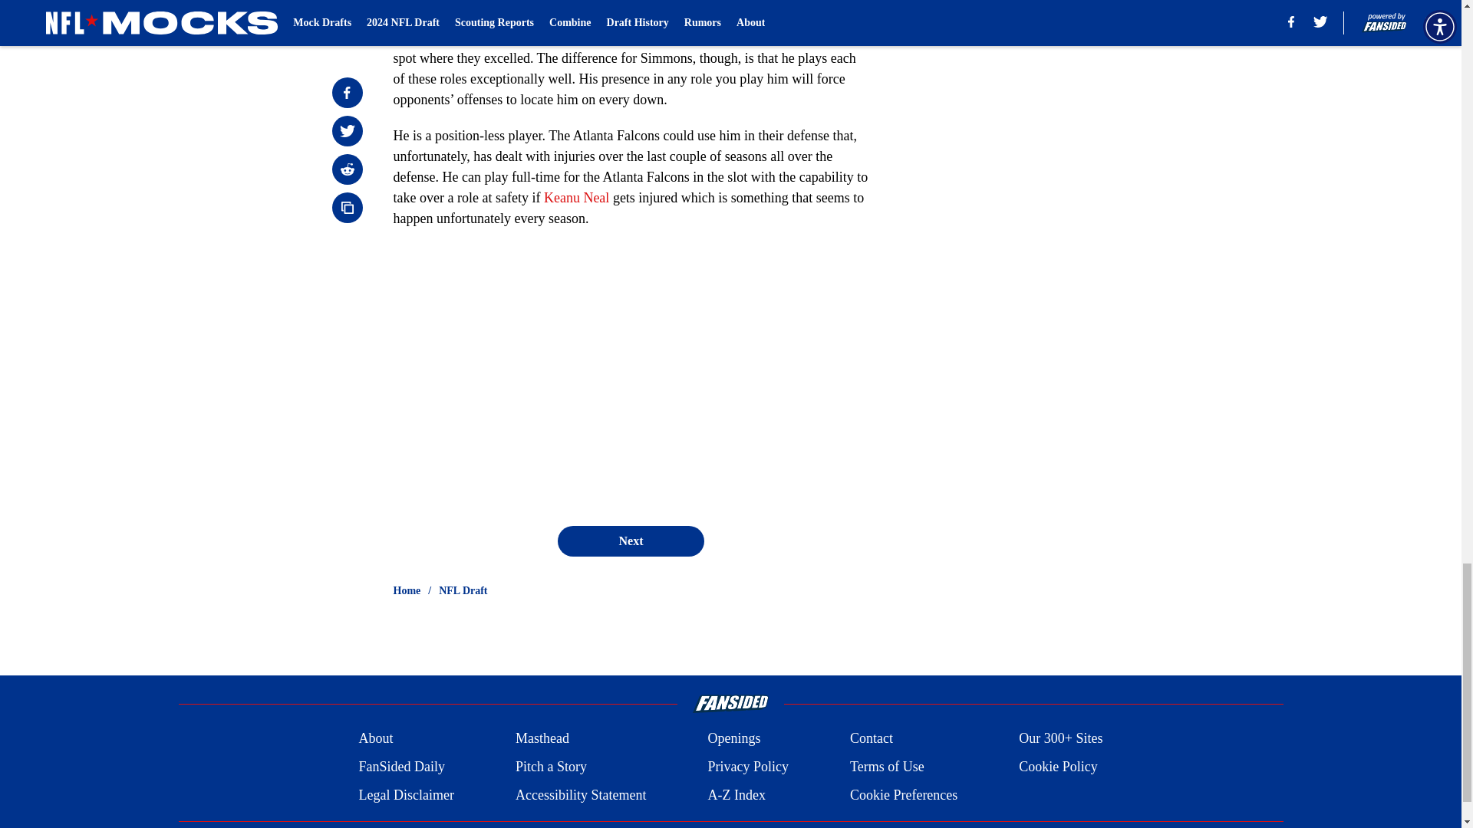  I want to click on Pitch a Story, so click(551, 767).